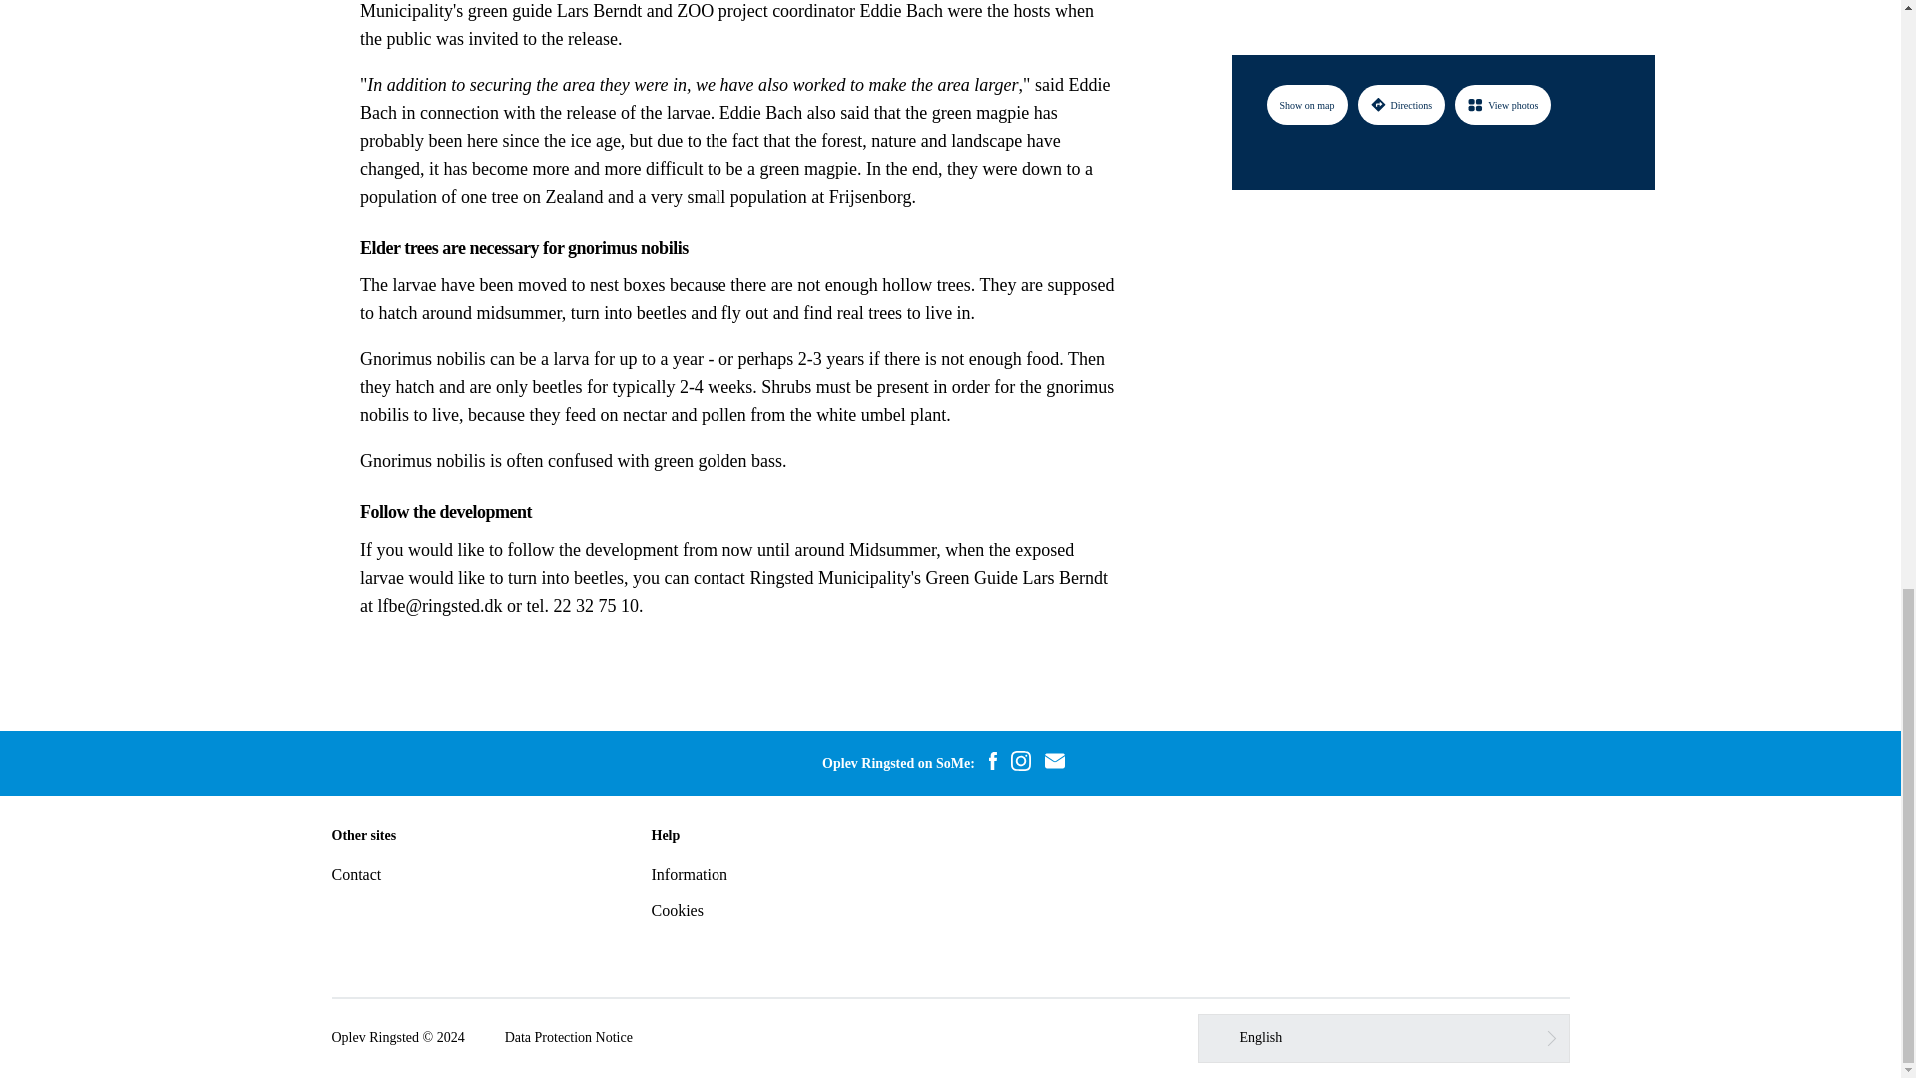 The image size is (1916, 1078). I want to click on facebook, so click(992, 763).